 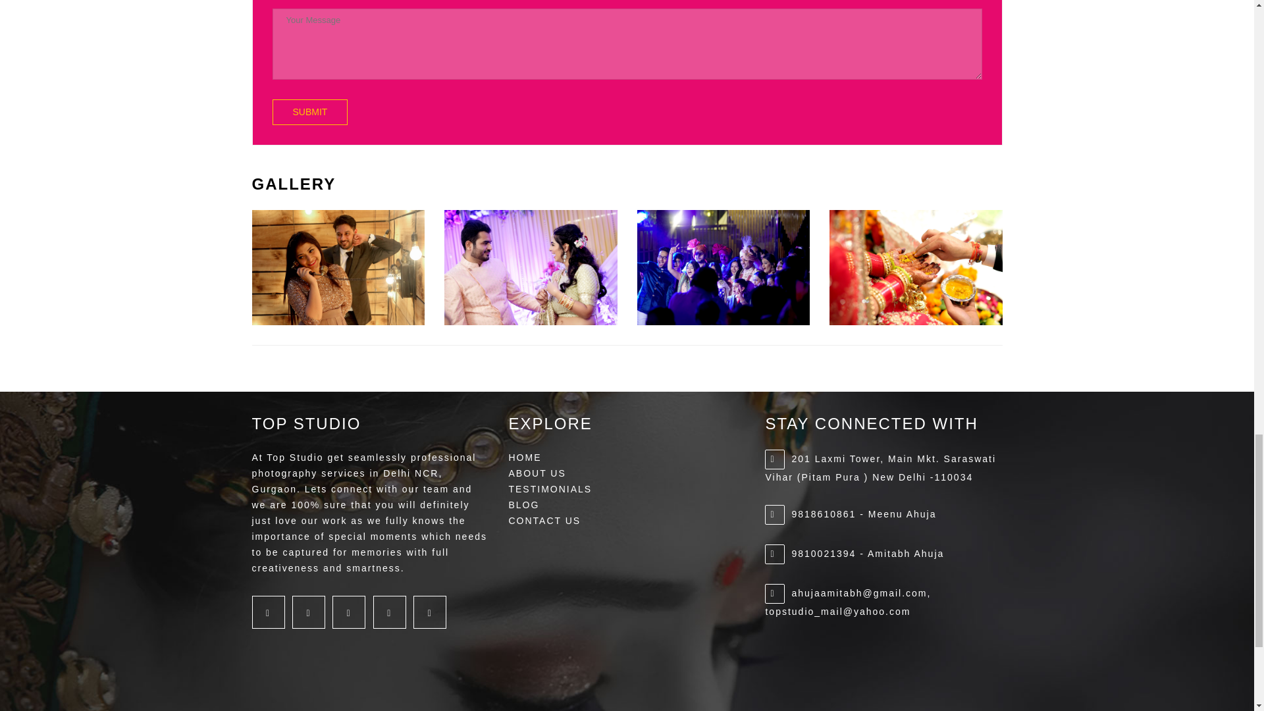 What do you see at coordinates (338, 267) in the screenshot?
I see `pre-wedding-shoot-delhi` at bounding box center [338, 267].